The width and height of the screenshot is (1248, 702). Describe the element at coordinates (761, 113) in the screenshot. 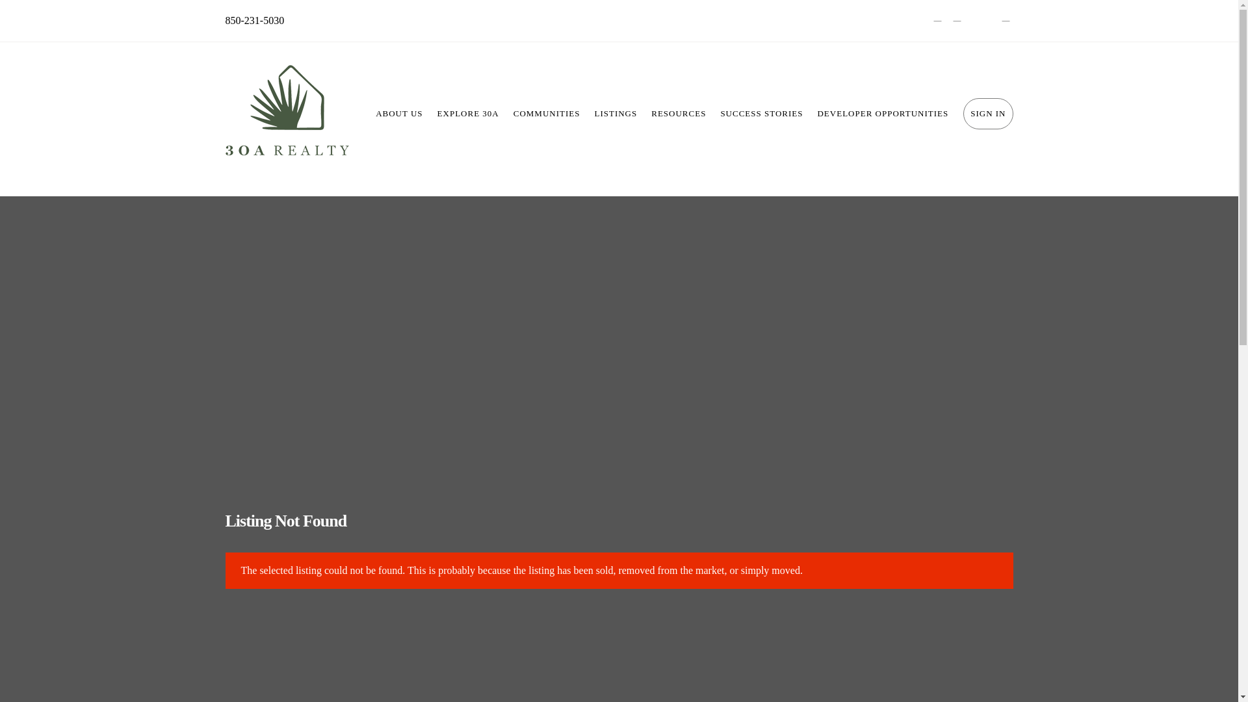

I see `SUCCESS STORIES` at that location.